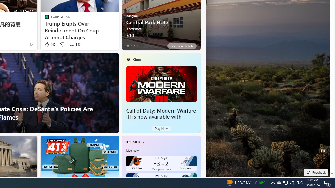 The image size is (335, 188). I want to click on tab-4, so click(140, 46).